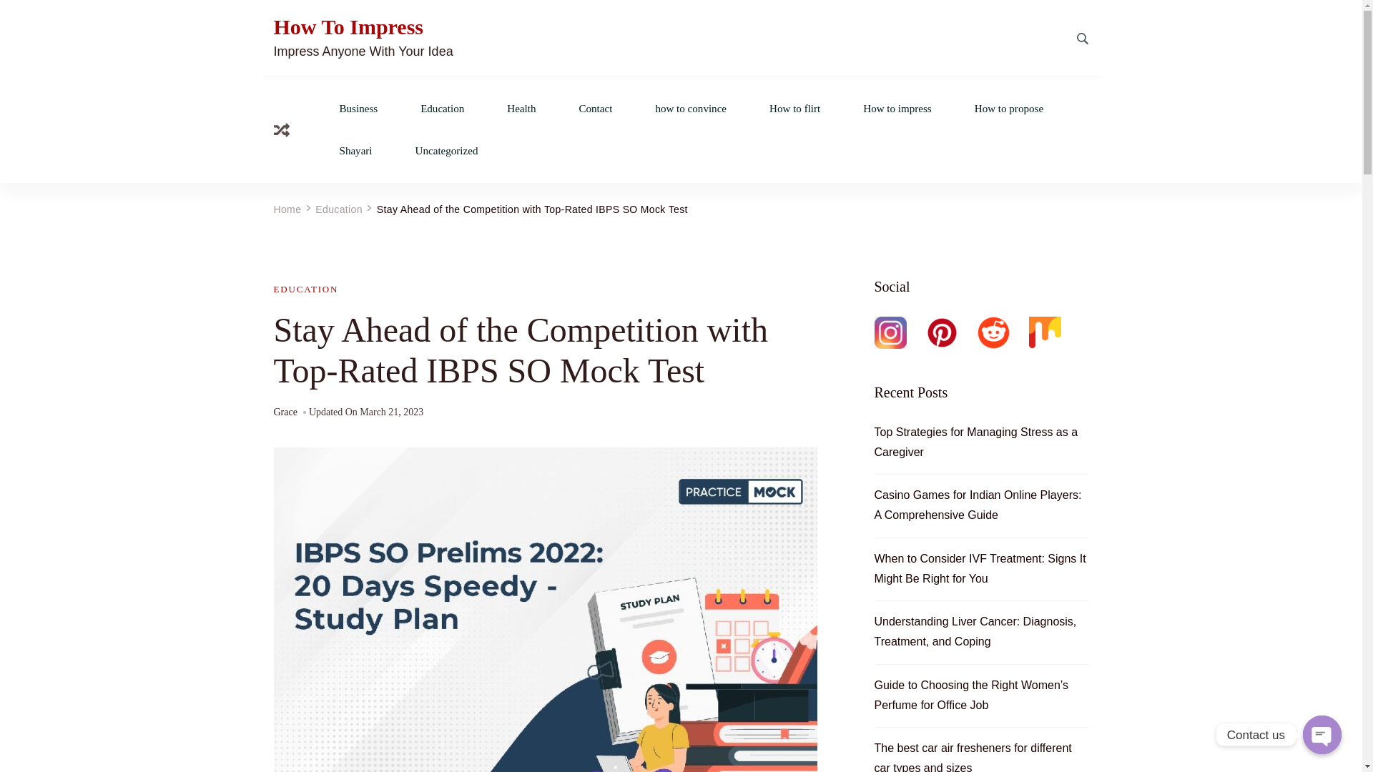  I want to click on How to impress, so click(897, 107).